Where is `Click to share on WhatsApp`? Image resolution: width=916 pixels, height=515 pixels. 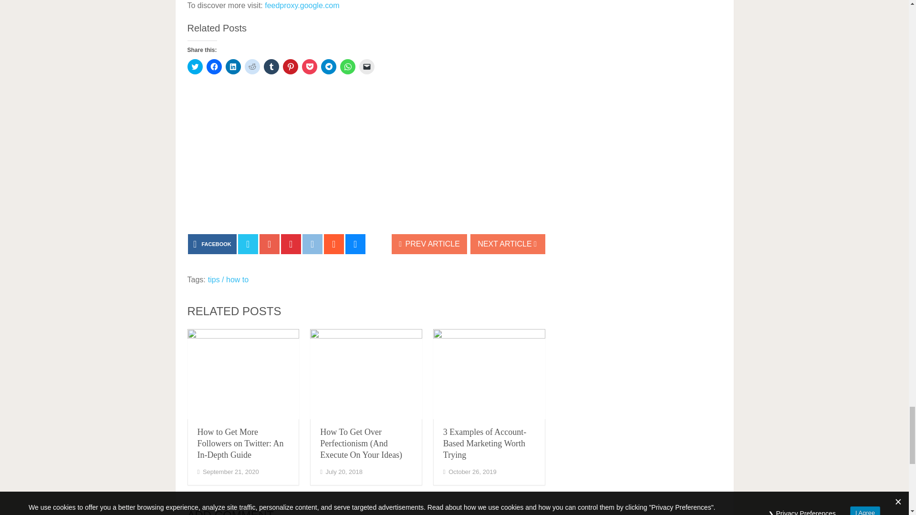
Click to share on WhatsApp is located at coordinates (347, 67).